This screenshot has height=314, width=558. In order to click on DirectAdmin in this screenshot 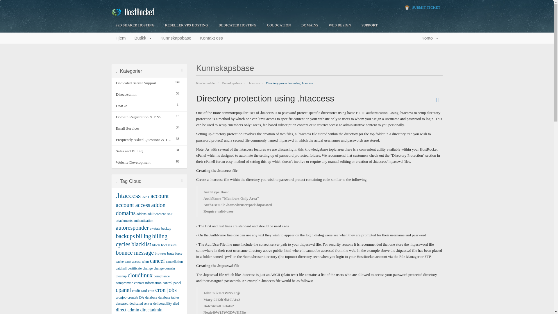, I will do `click(144, 94)`.